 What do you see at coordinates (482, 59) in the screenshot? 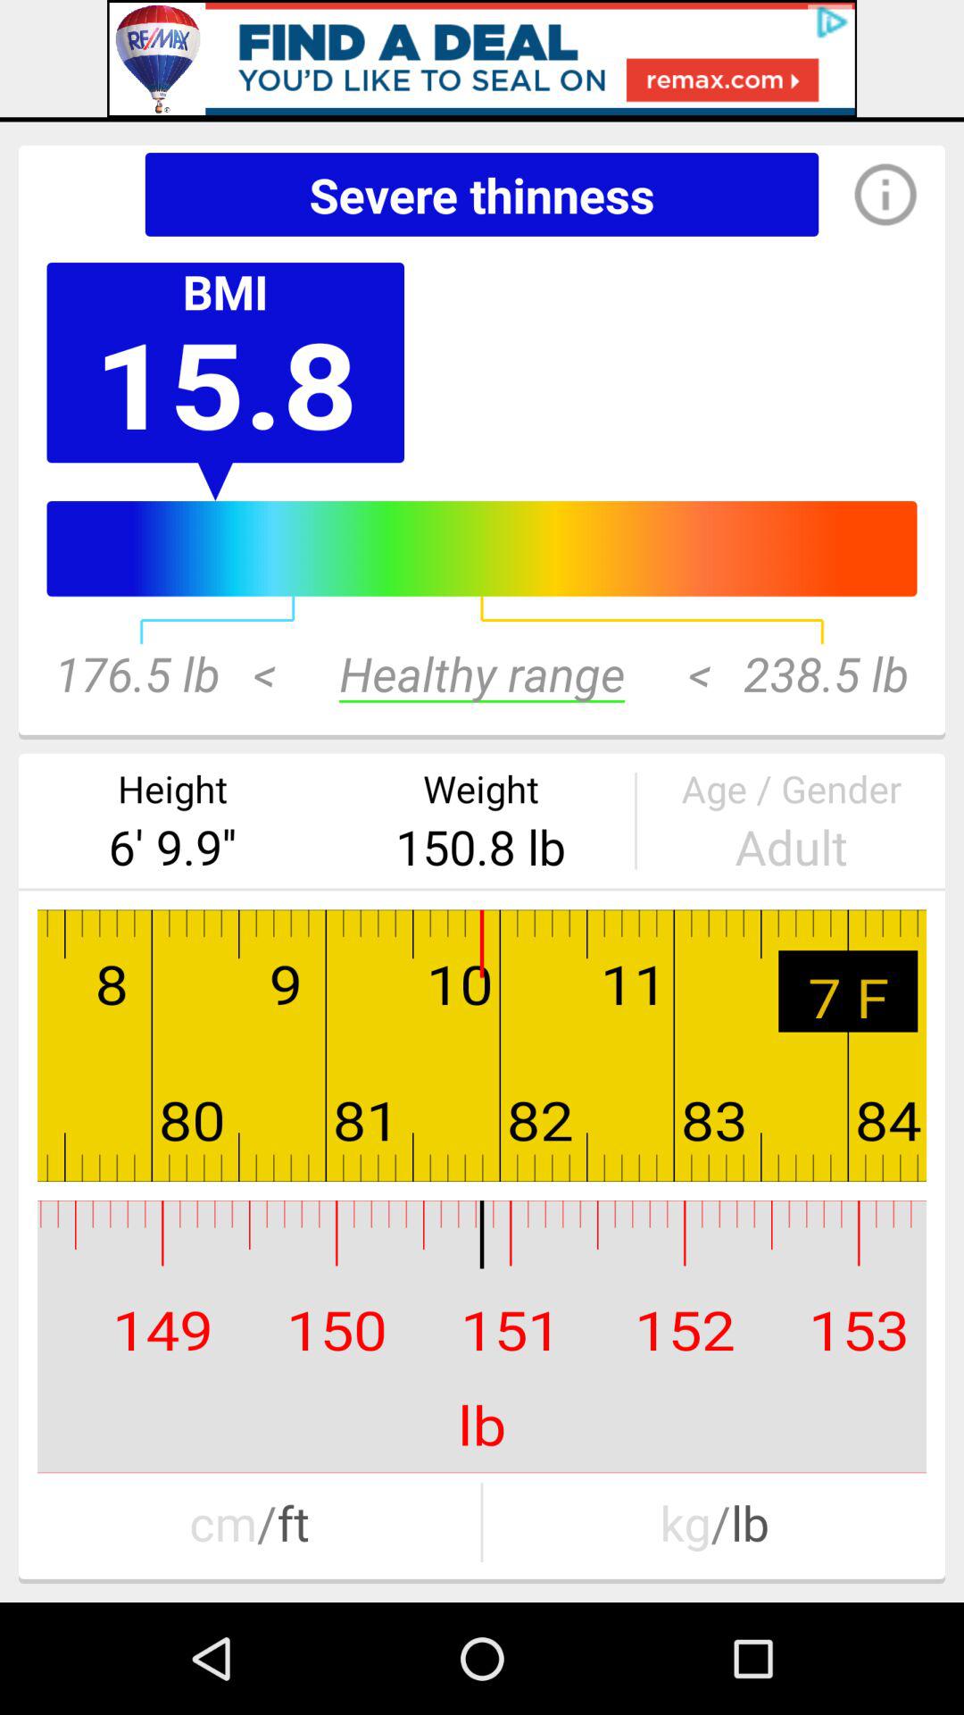
I see `select the add` at bounding box center [482, 59].